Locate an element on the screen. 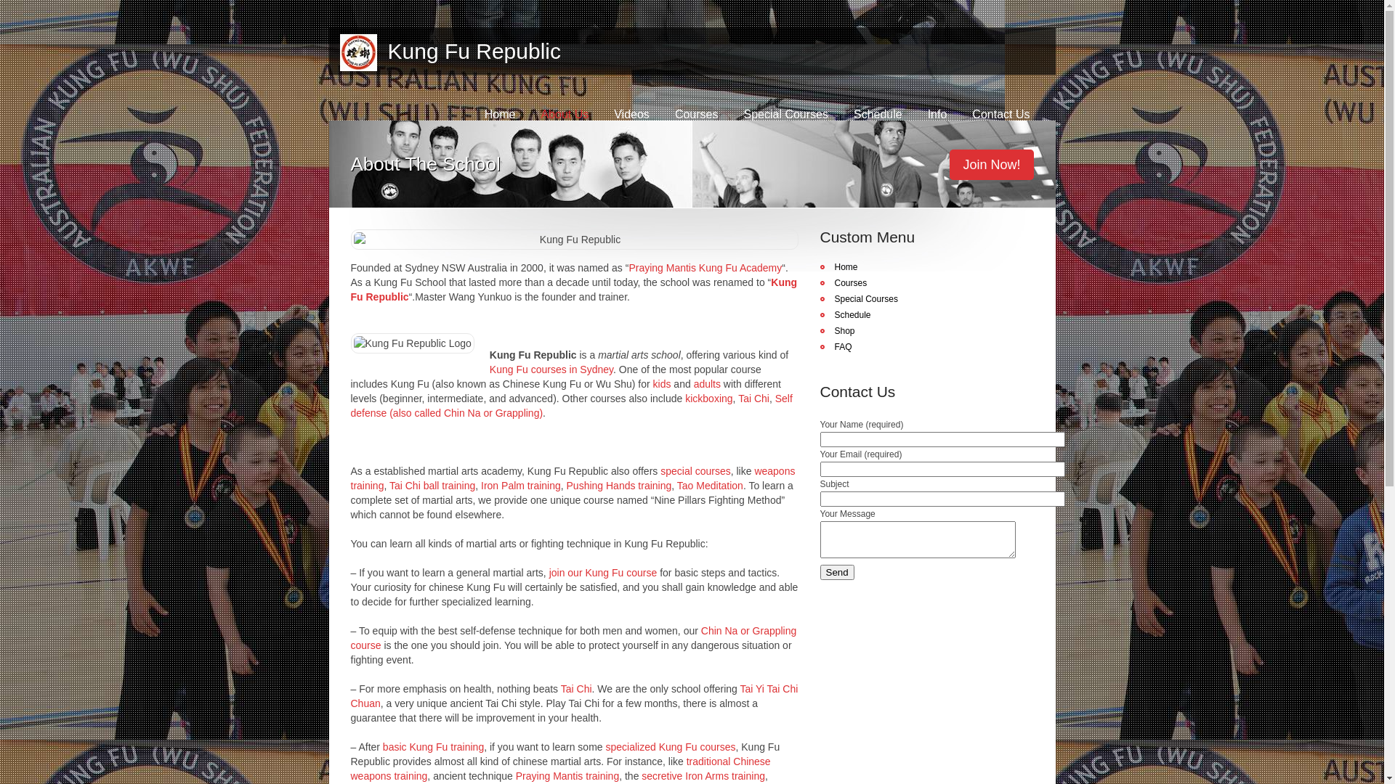 The width and height of the screenshot is (1395, 784). adults is located at coordinates (708, 384).